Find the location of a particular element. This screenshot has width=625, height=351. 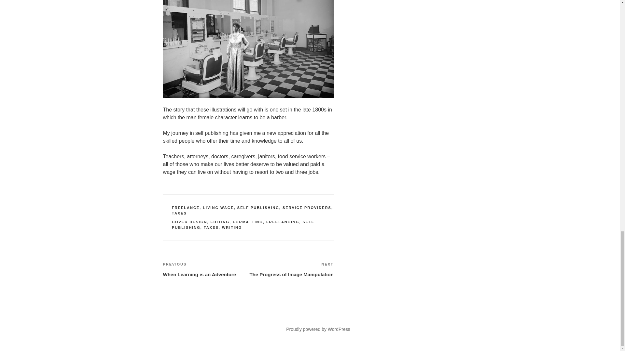

WRITING is located at coordinates (318, 329).